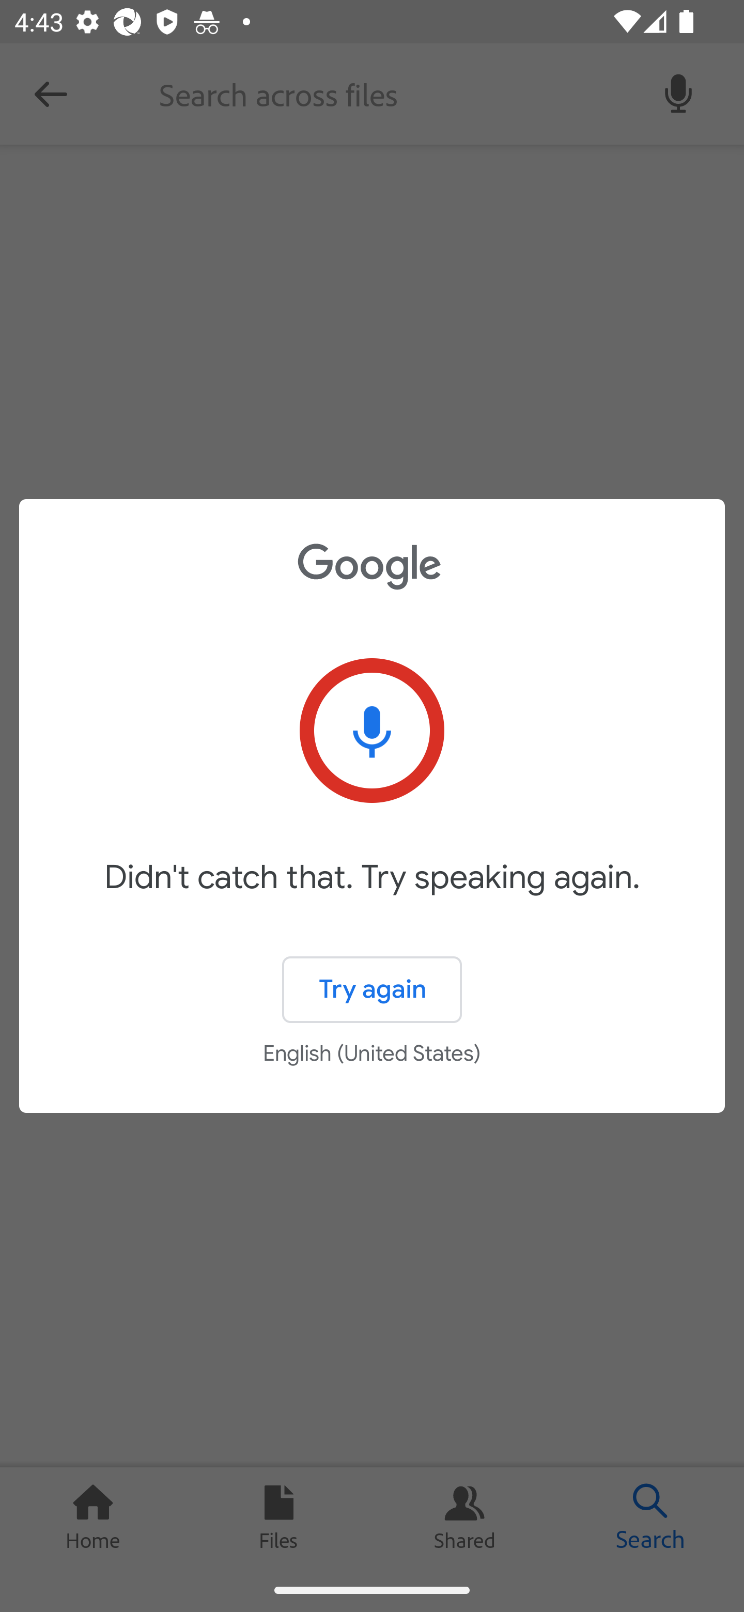  What do you see at coordinates (372, 731) in the screenshot?
I see `Tap to try again` at bounding box center [372, 731].